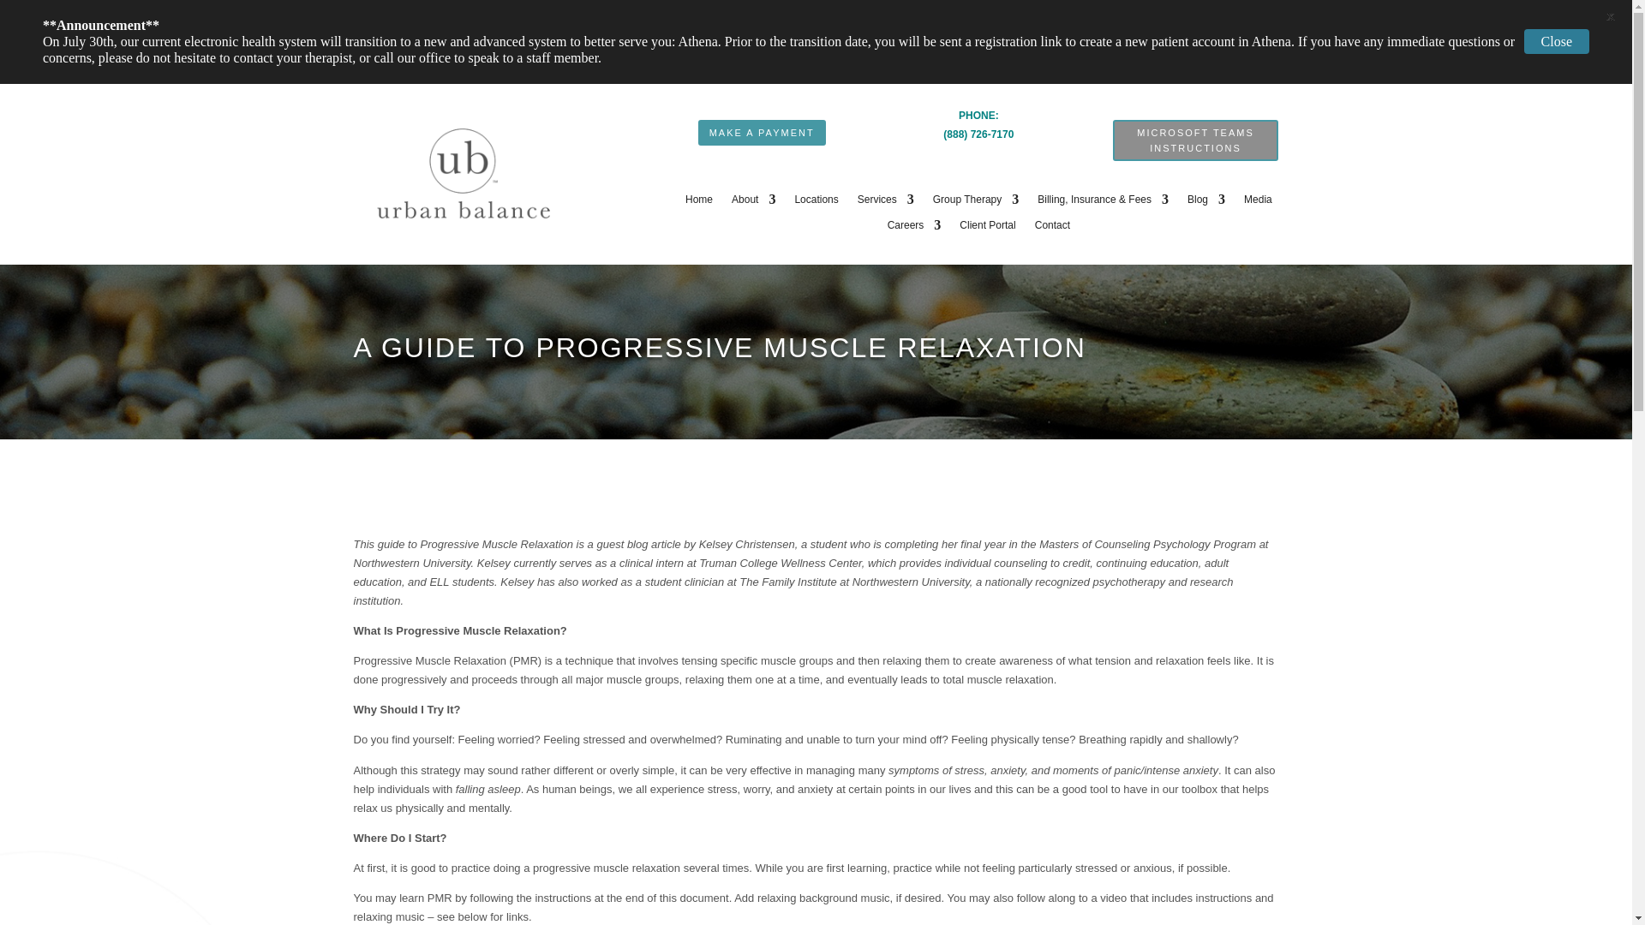 Image resolution: width=1645 pixels, height=925 pixels. I want to click on Locations, so click(816, 202).